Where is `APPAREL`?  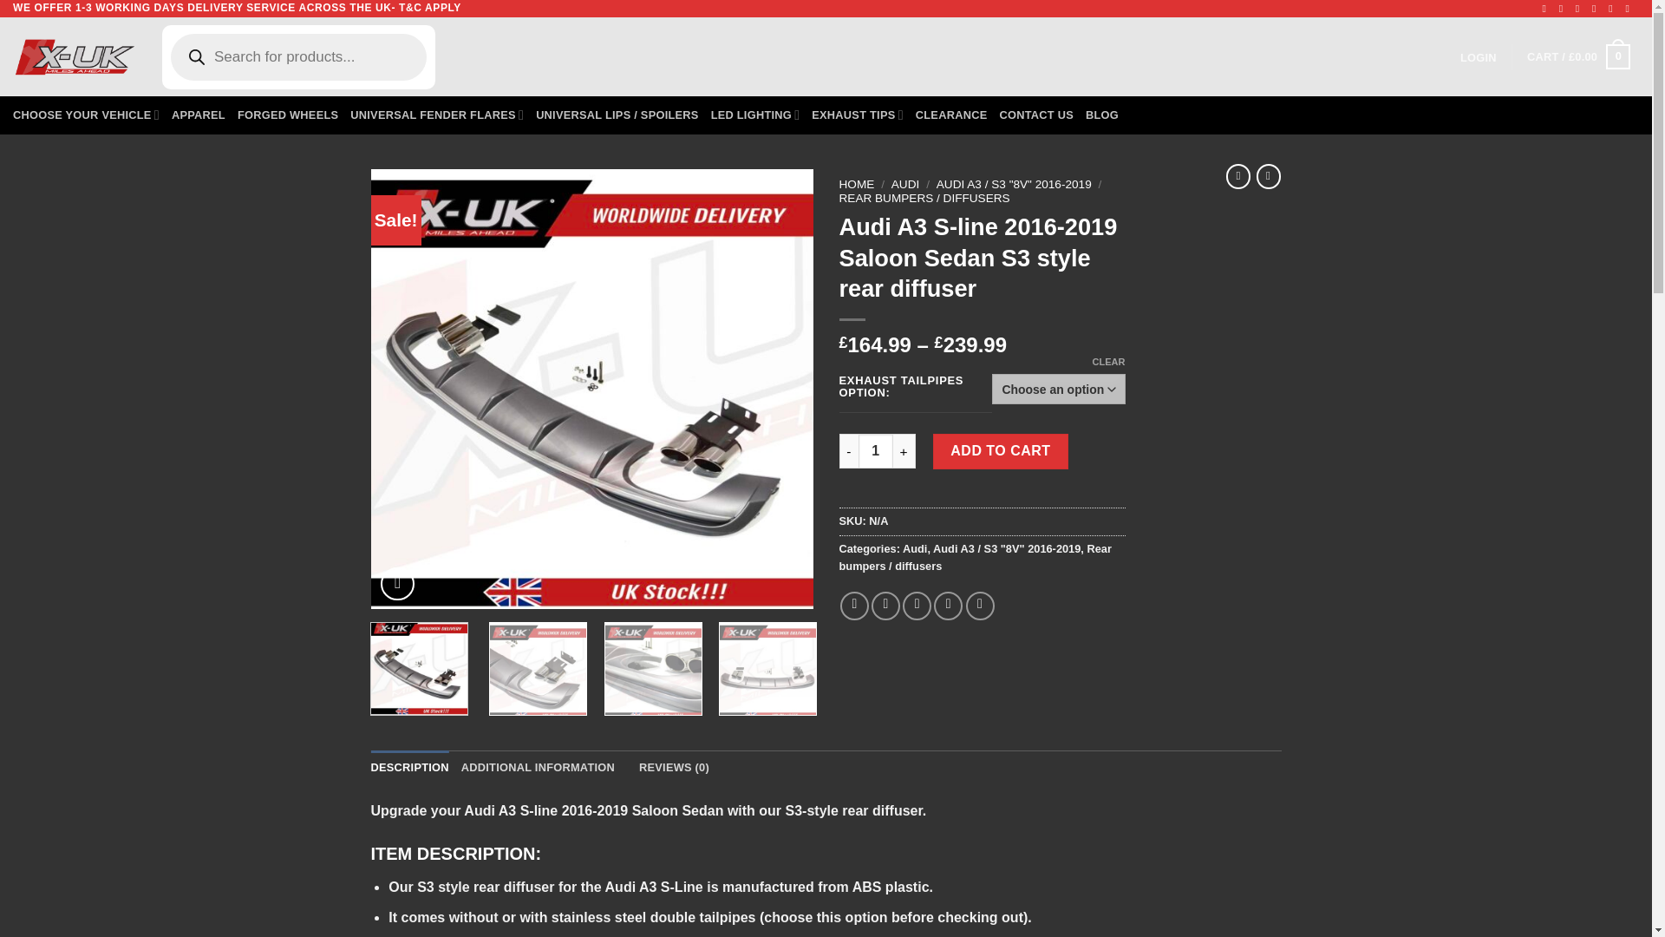 APPAREL is located at coordinates (198, 115).